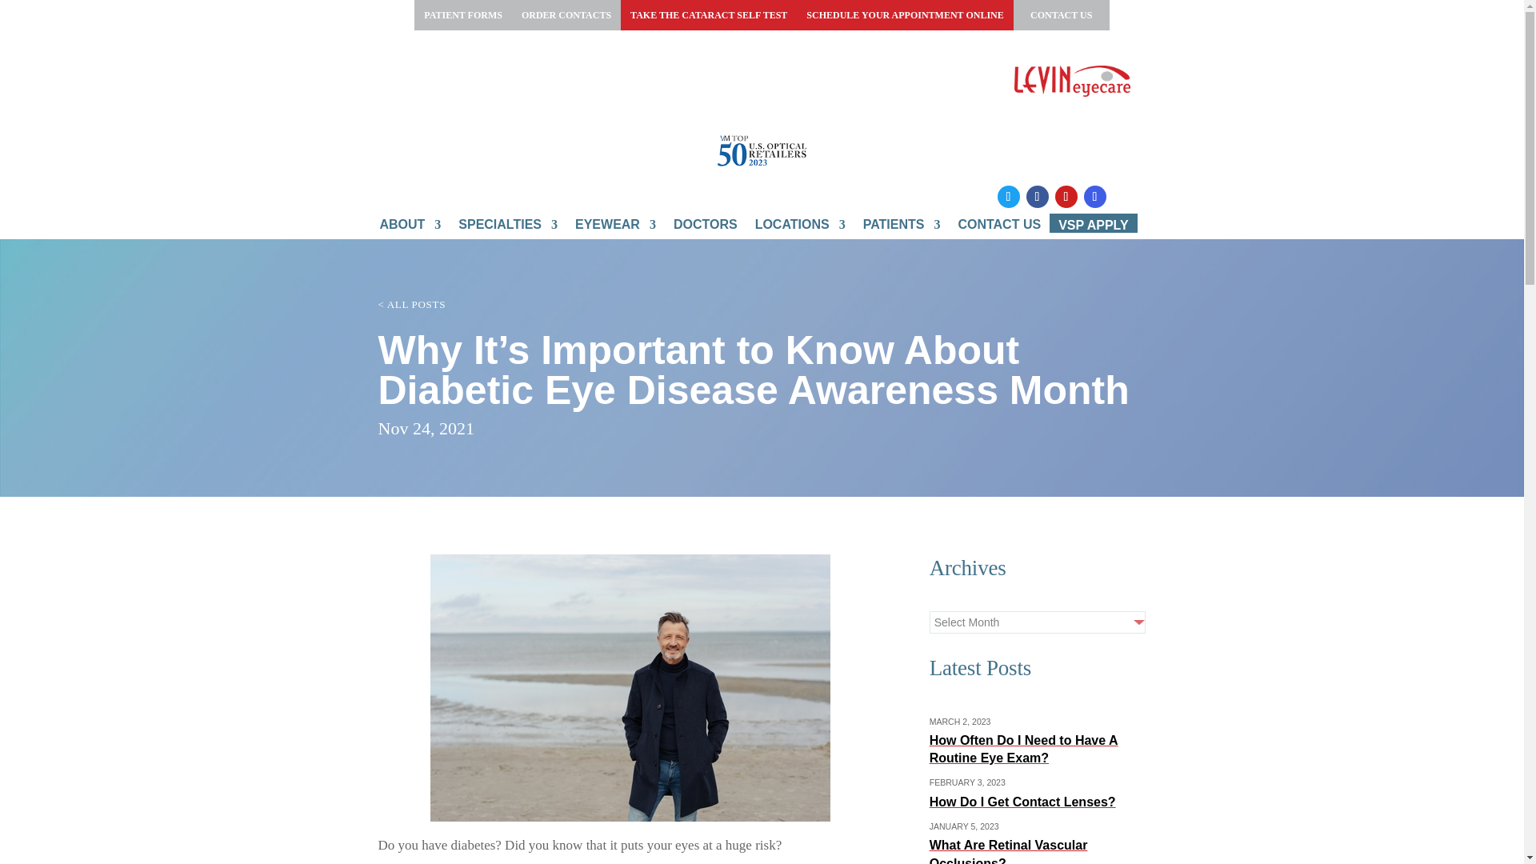 This screenshot has width=1536, height=864. I want to click on SPECIALTIES, so click(507, 228).